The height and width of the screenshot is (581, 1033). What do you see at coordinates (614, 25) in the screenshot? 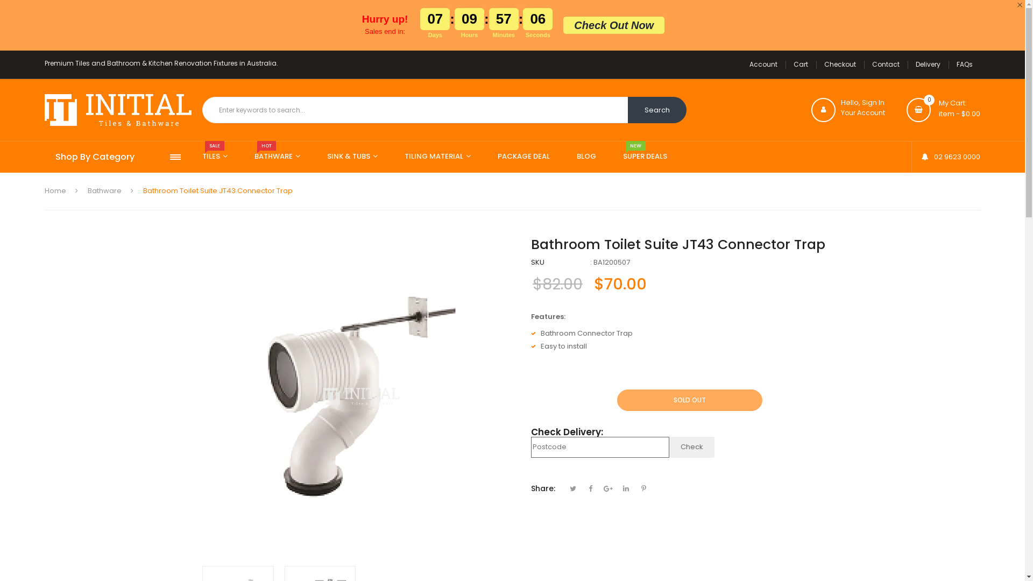
I see `Check Out Now` at bounding box center [614, 25].